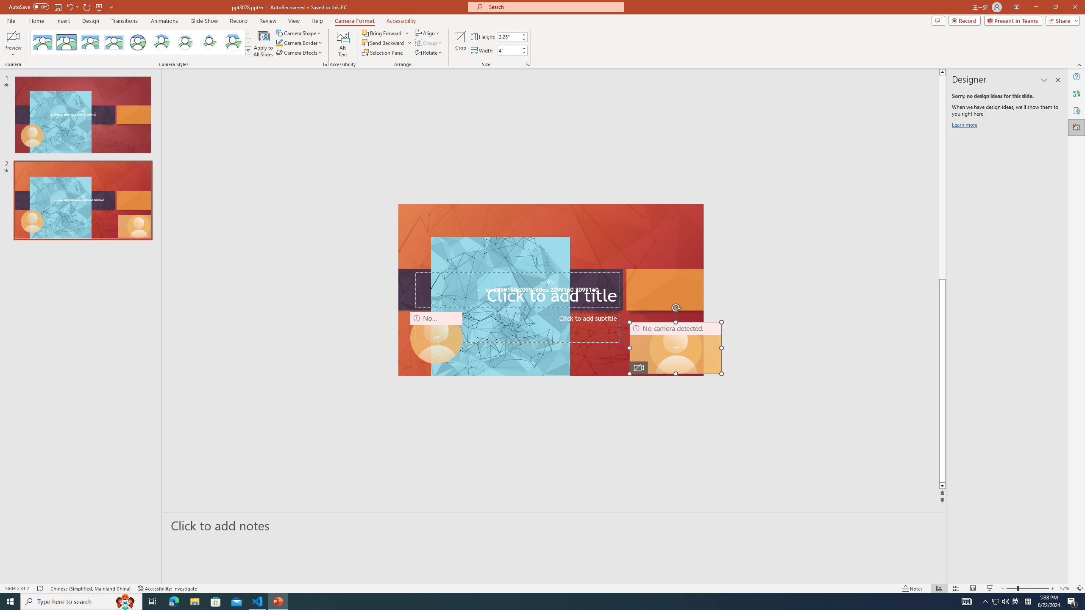 The height and width of the screenshot is (610, 1085). Describe the element at coordinates (233, 42) in the screenshot. I see `Center Shadow Hexagon` at that location.